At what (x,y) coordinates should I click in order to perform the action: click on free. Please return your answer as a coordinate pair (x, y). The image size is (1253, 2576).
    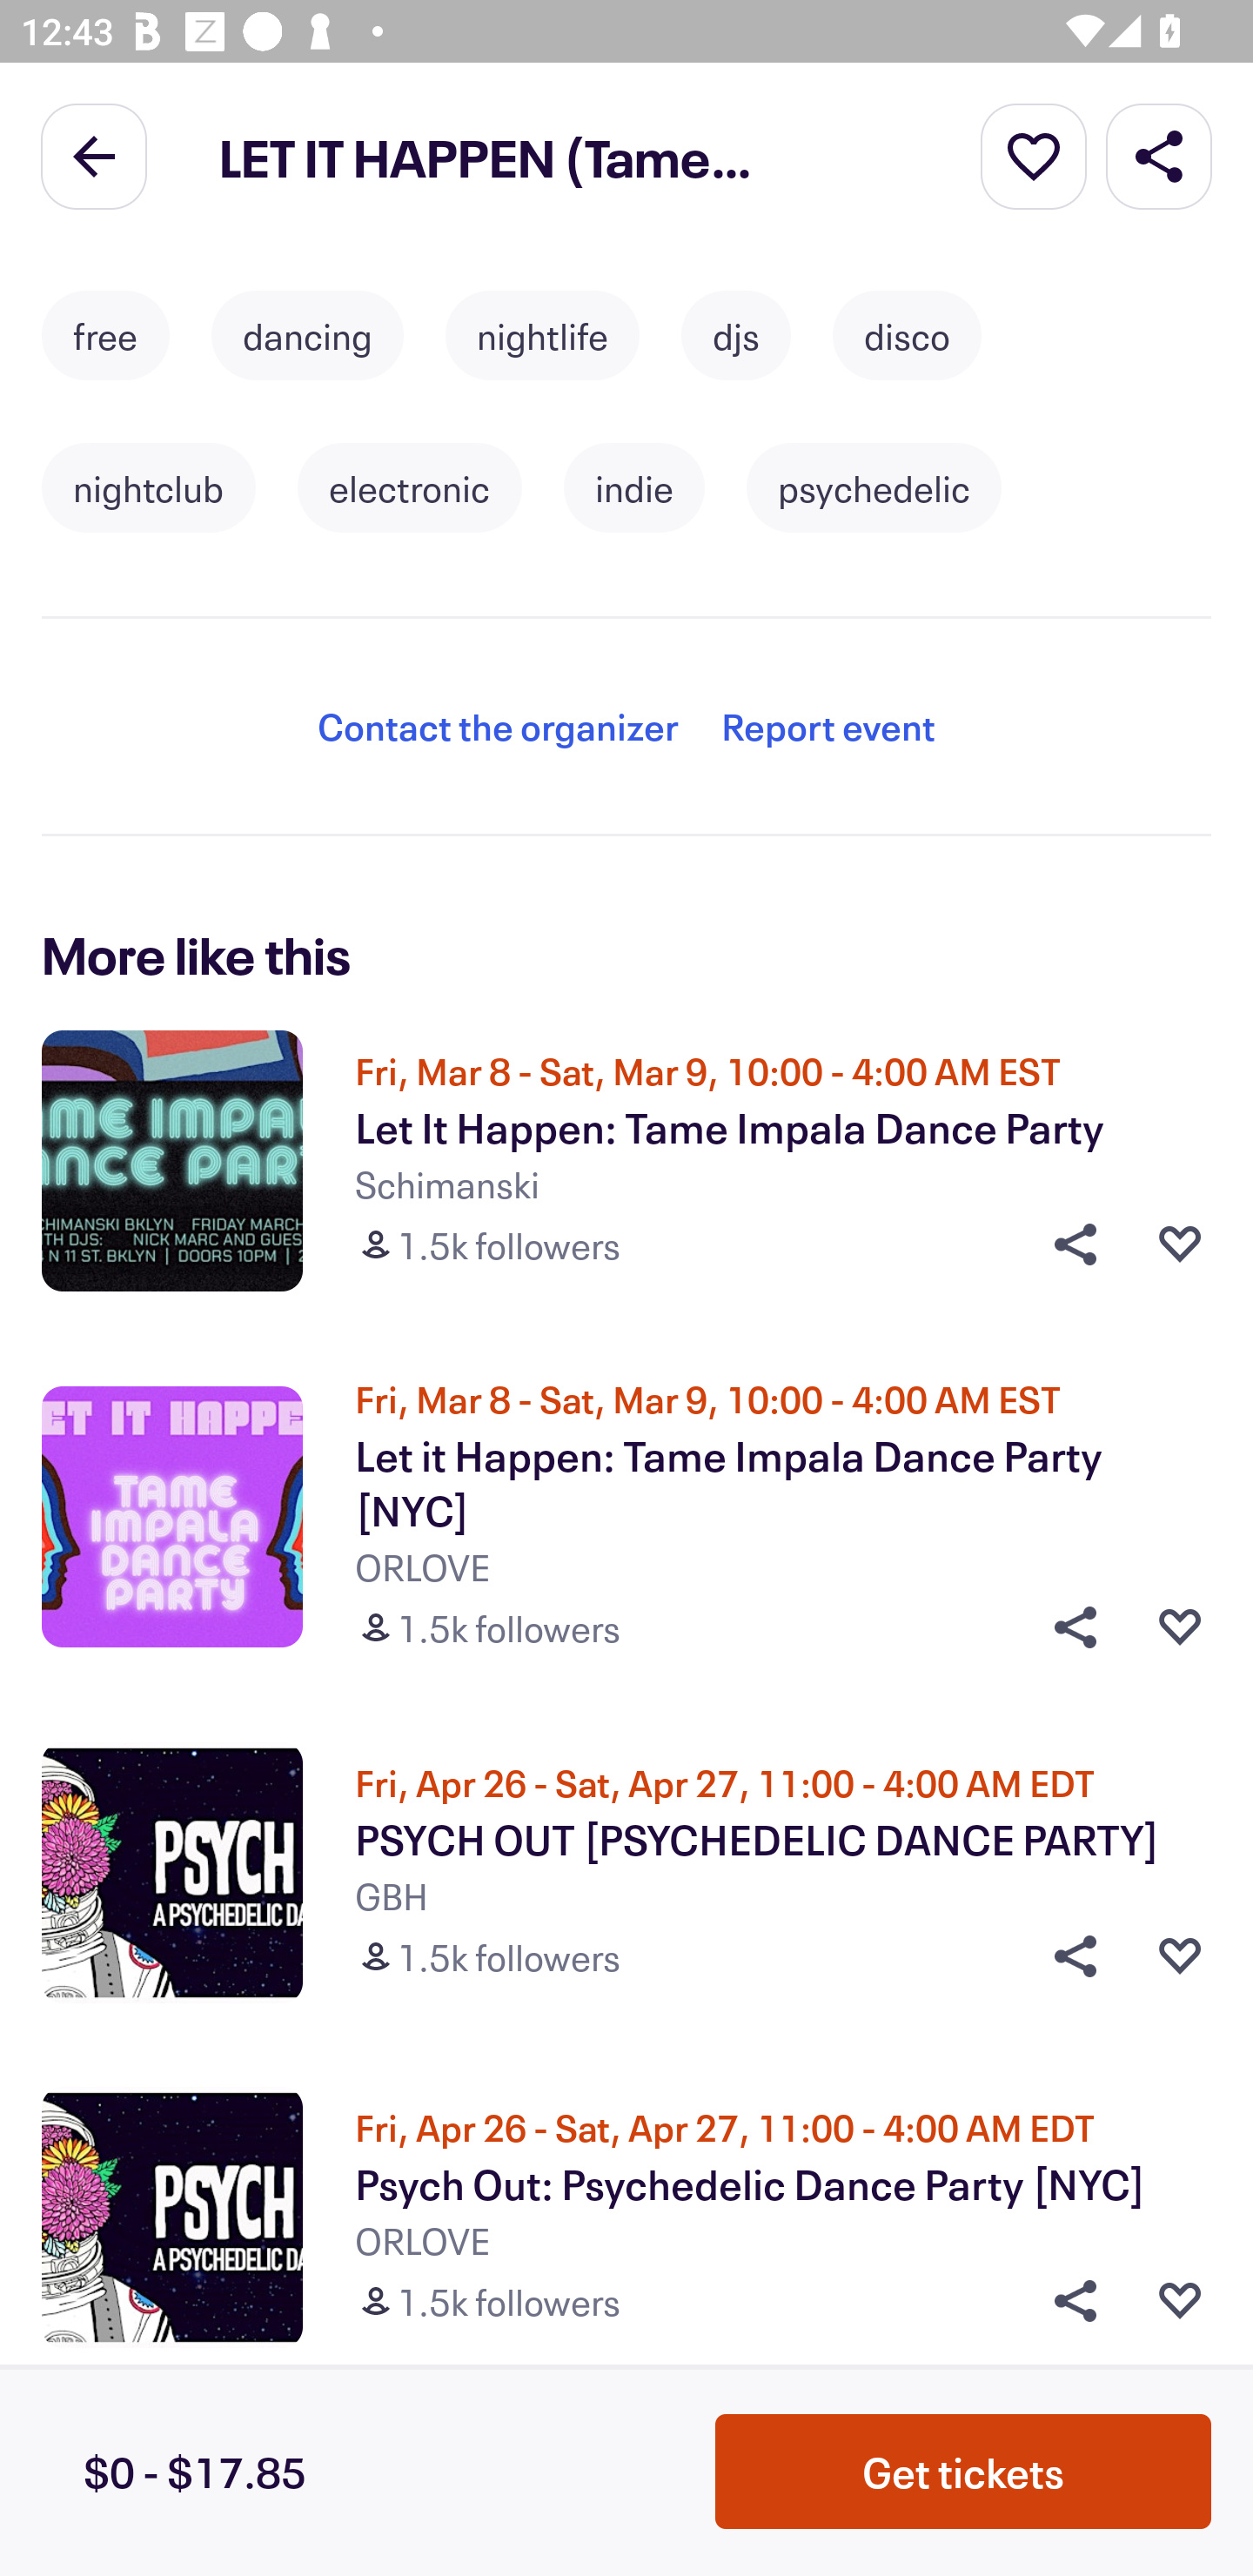
    Looking at the image, I should click on (104, 336).